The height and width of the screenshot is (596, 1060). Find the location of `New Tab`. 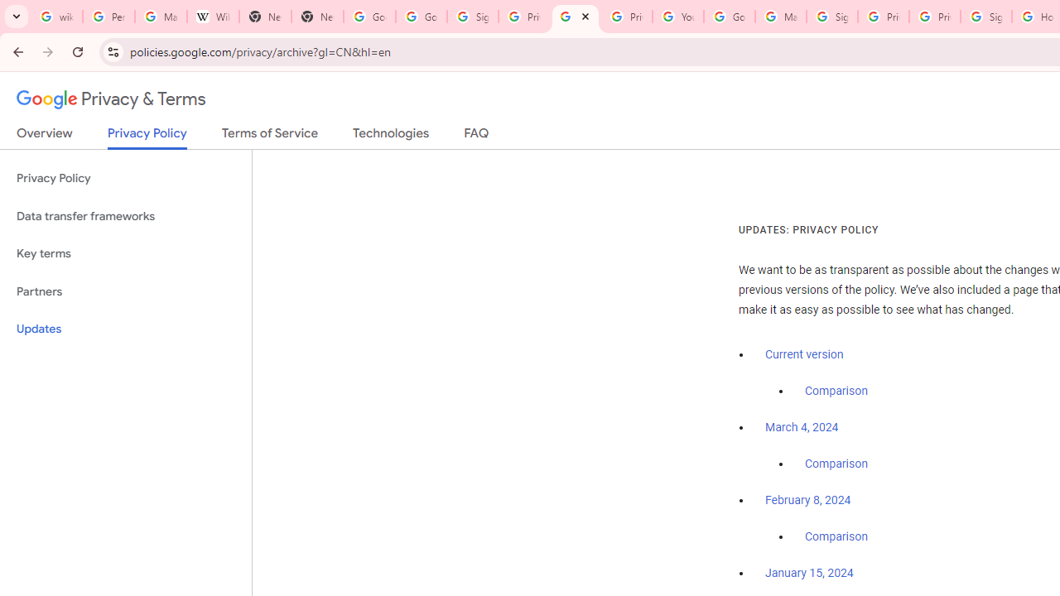

New Tab is located at coordinates (265, 17).